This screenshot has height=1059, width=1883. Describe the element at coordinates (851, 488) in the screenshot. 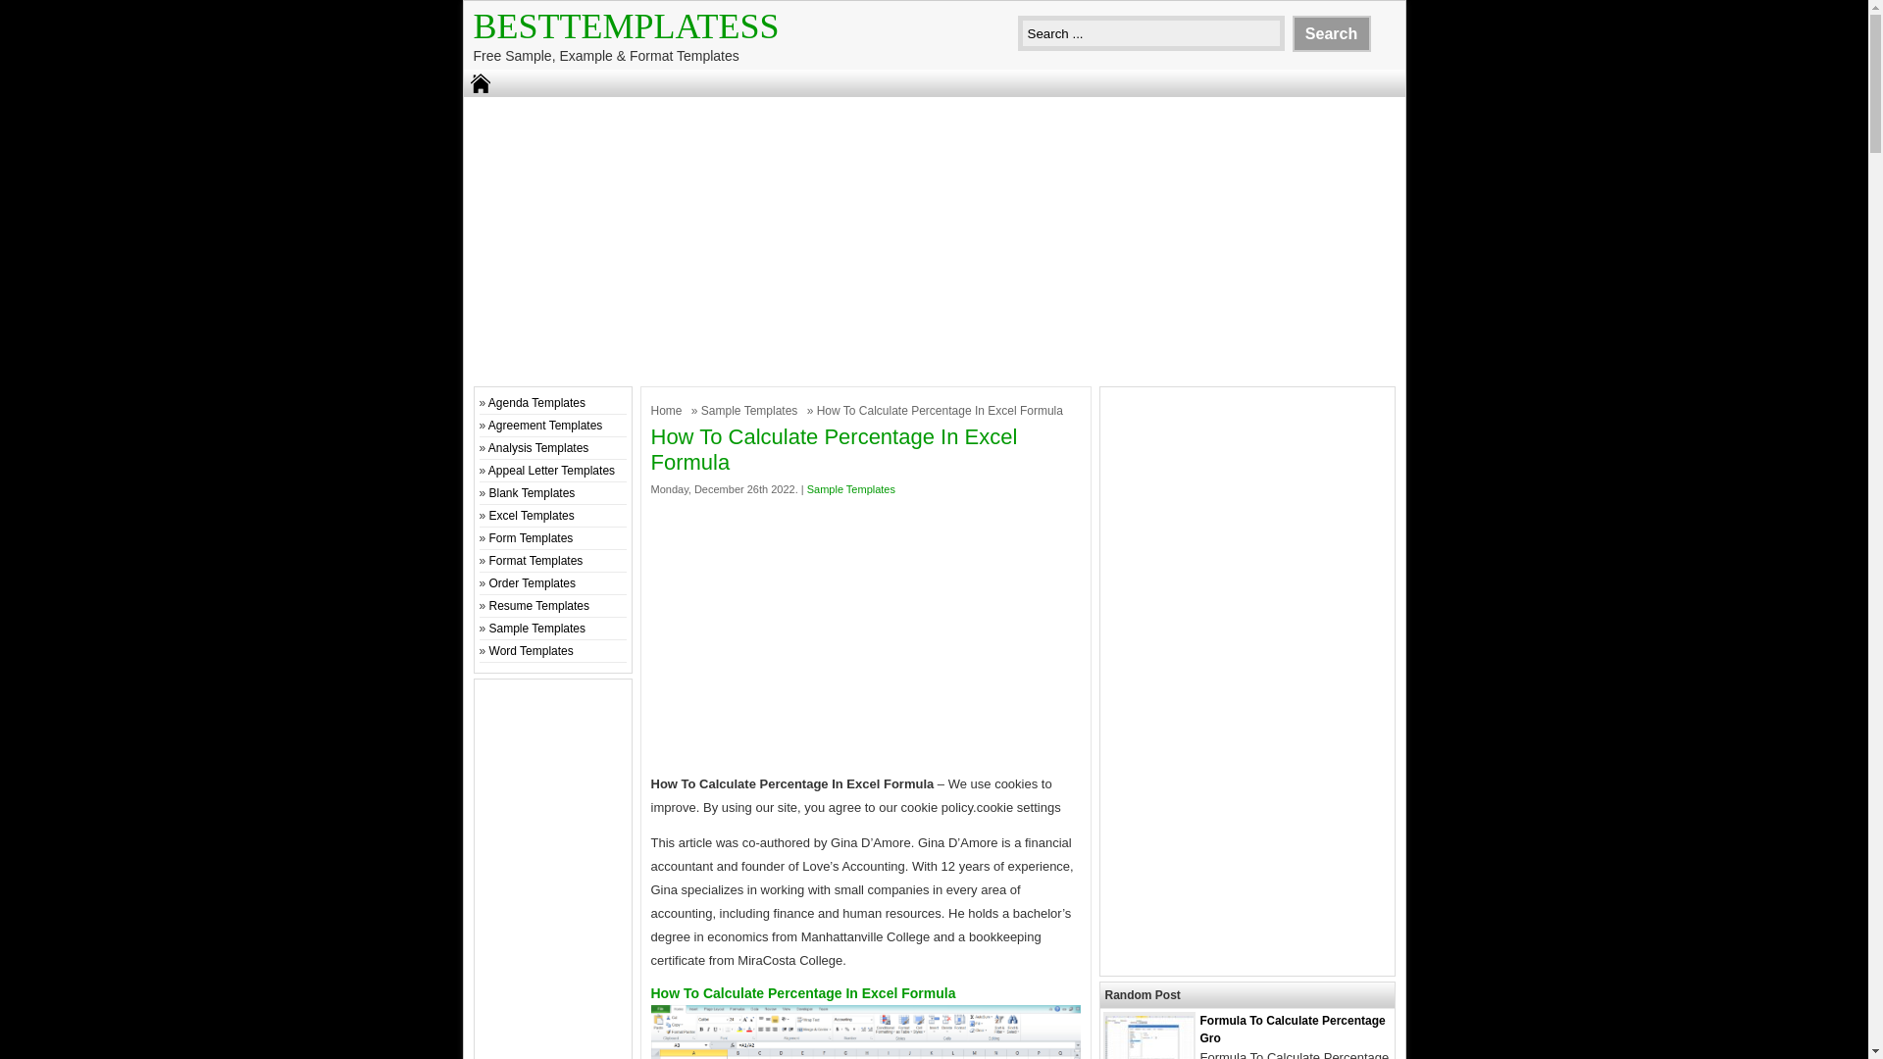

I see `Sample Templates` at that location.